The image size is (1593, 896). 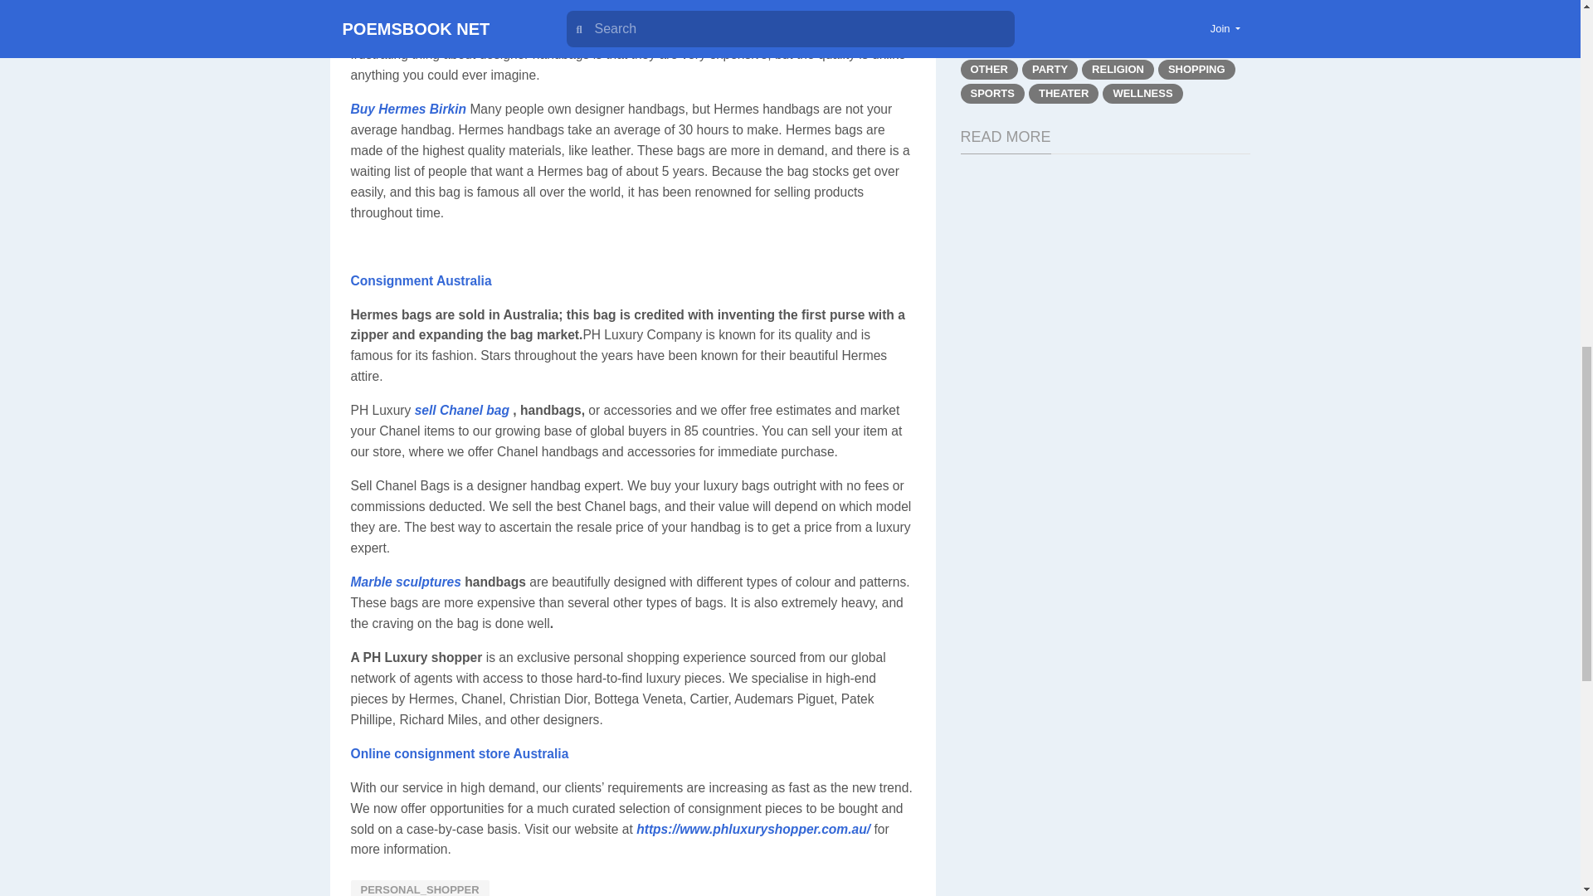 What do you see at coordinates (405, 582) in the screenshot?
I see `Marble sculptures` at bounding box center [405, 582].